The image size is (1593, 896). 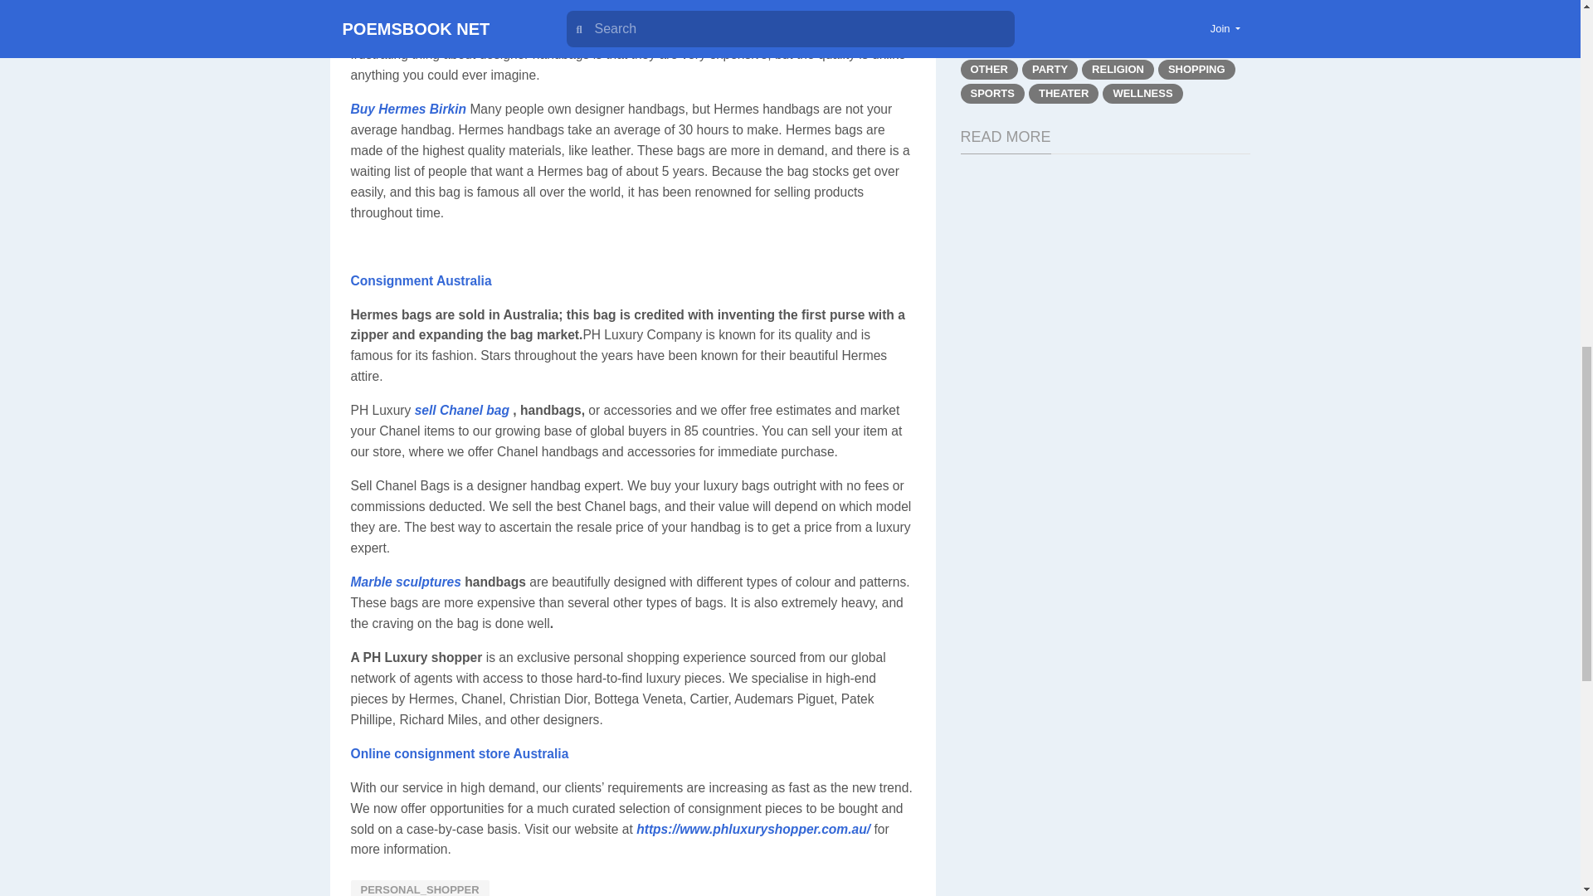 What do you see at coordinates (405, 582) in the screenshot?
I see `Marble sculptures` at bounding box center [405, 582].